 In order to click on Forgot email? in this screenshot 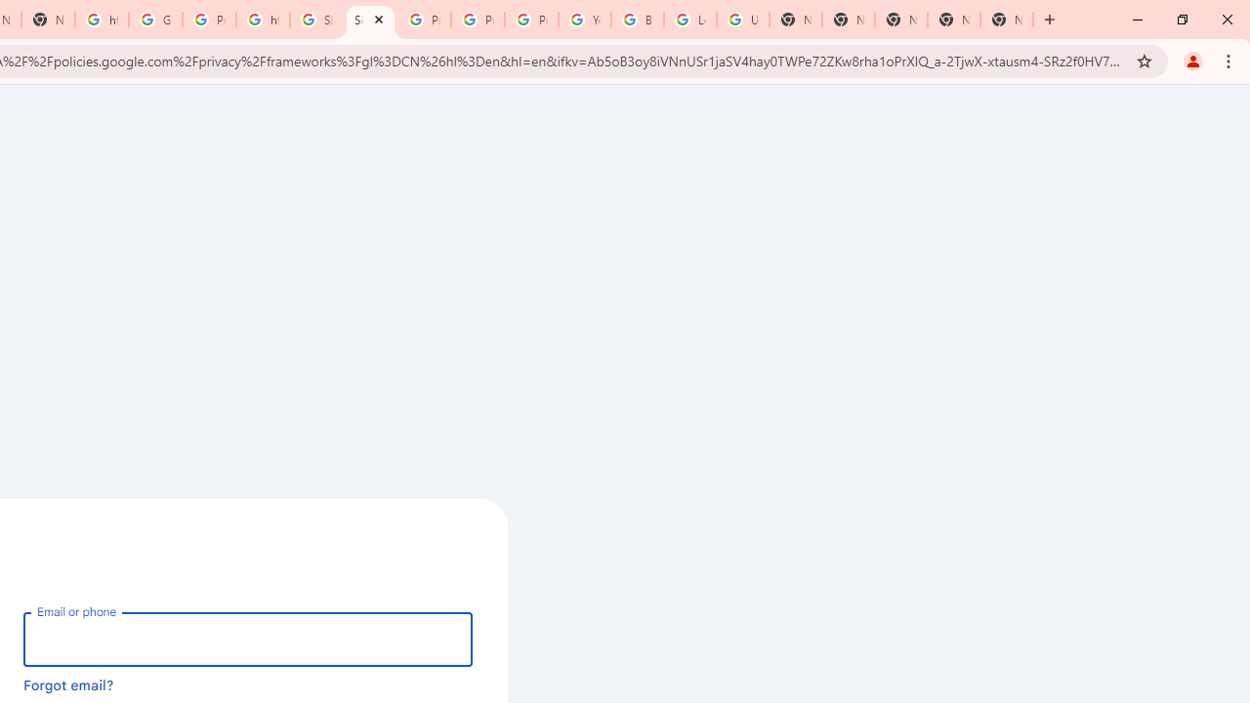, I will do `click(68, 684)`.